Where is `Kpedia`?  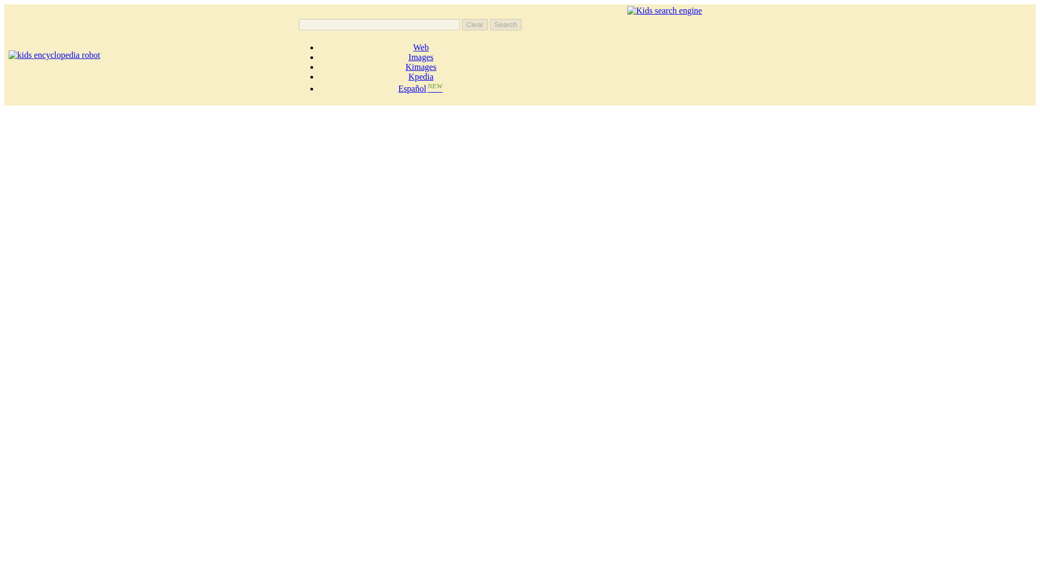
Kpedia is located at coordinates (421, 76).